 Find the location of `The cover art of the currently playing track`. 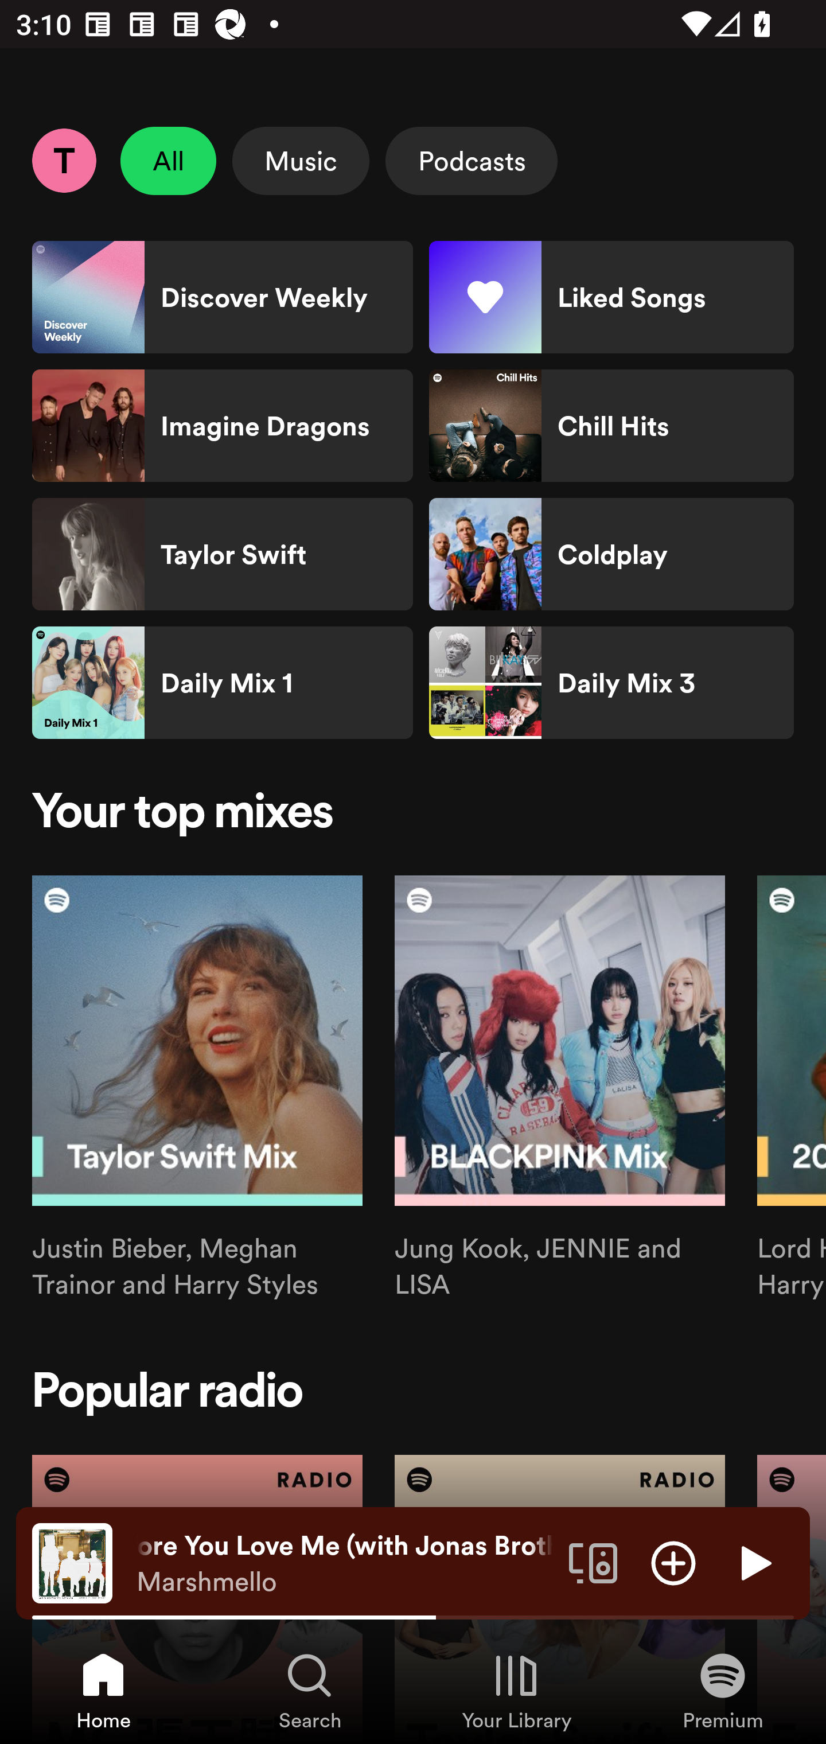

The cover art of the currently playing track is located at coordinates (72, 1562).